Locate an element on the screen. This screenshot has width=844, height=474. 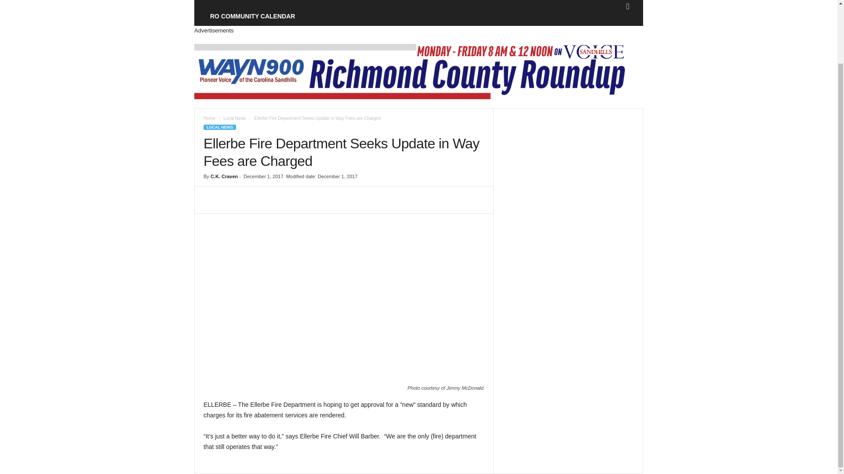
OPINION is located at coordinates (468, 4).